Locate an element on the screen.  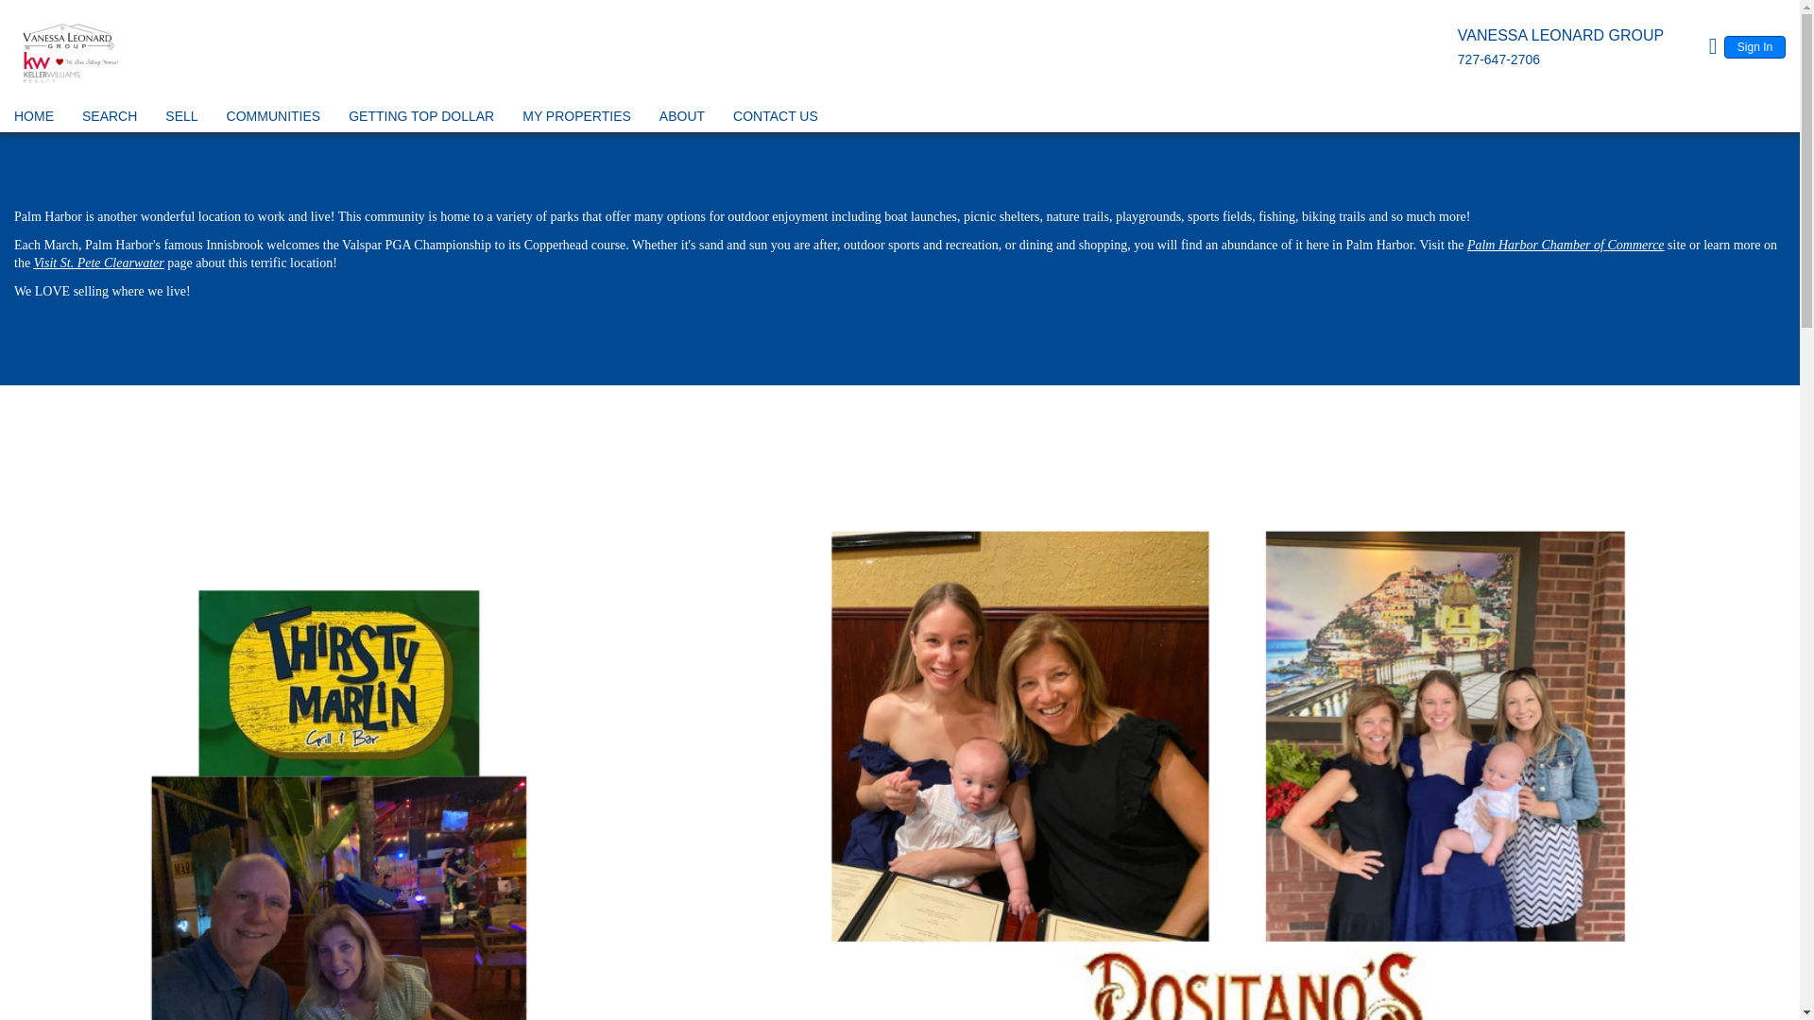
HOME is located at coordinates (33, 119).